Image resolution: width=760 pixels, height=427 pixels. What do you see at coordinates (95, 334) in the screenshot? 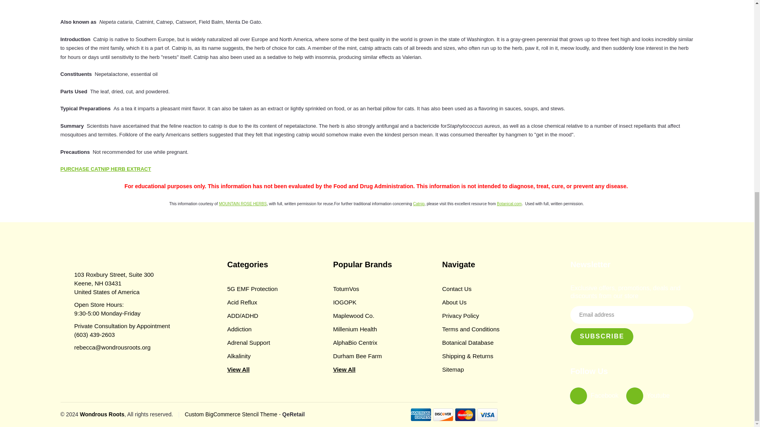
I see `603-439-2603` at bounding box center [95, 334].